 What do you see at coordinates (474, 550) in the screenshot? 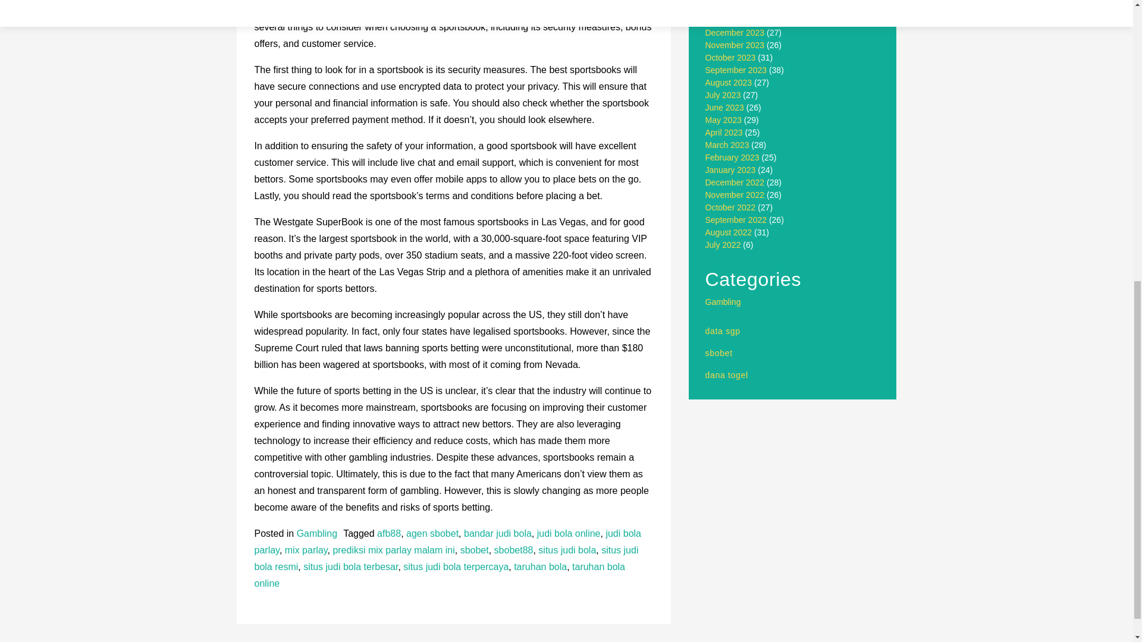
I see `sbobet` at bounding box center [474, 550].